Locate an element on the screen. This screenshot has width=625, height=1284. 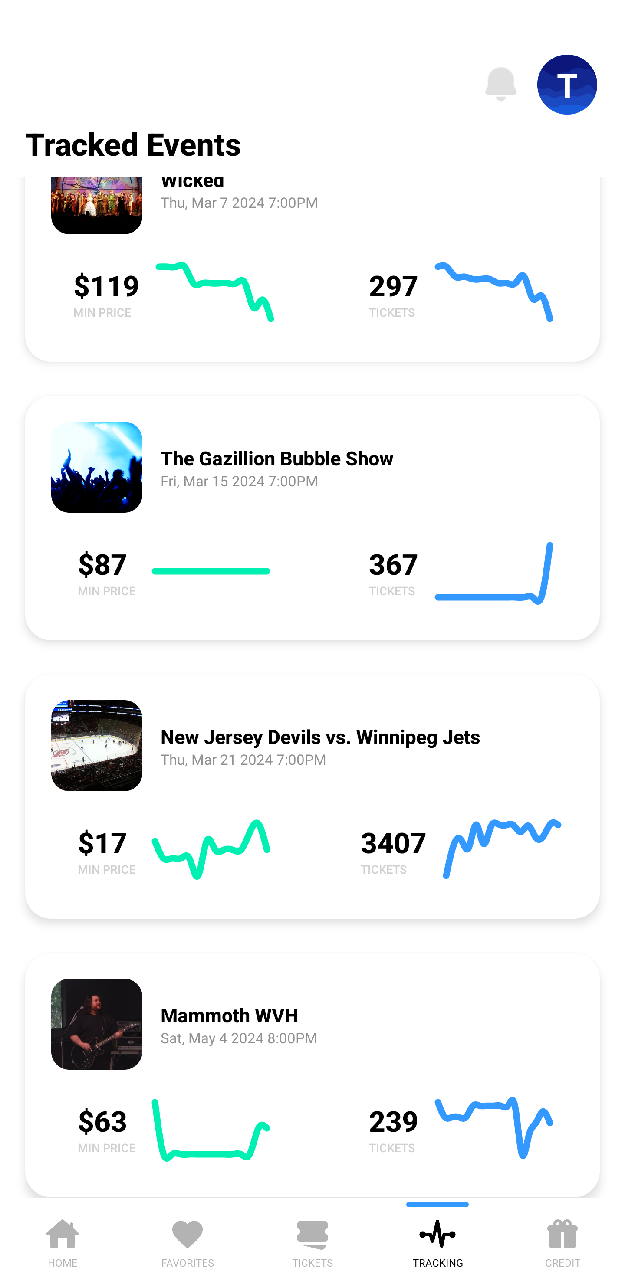
CREDIT is located at coordinates (562, 1241).